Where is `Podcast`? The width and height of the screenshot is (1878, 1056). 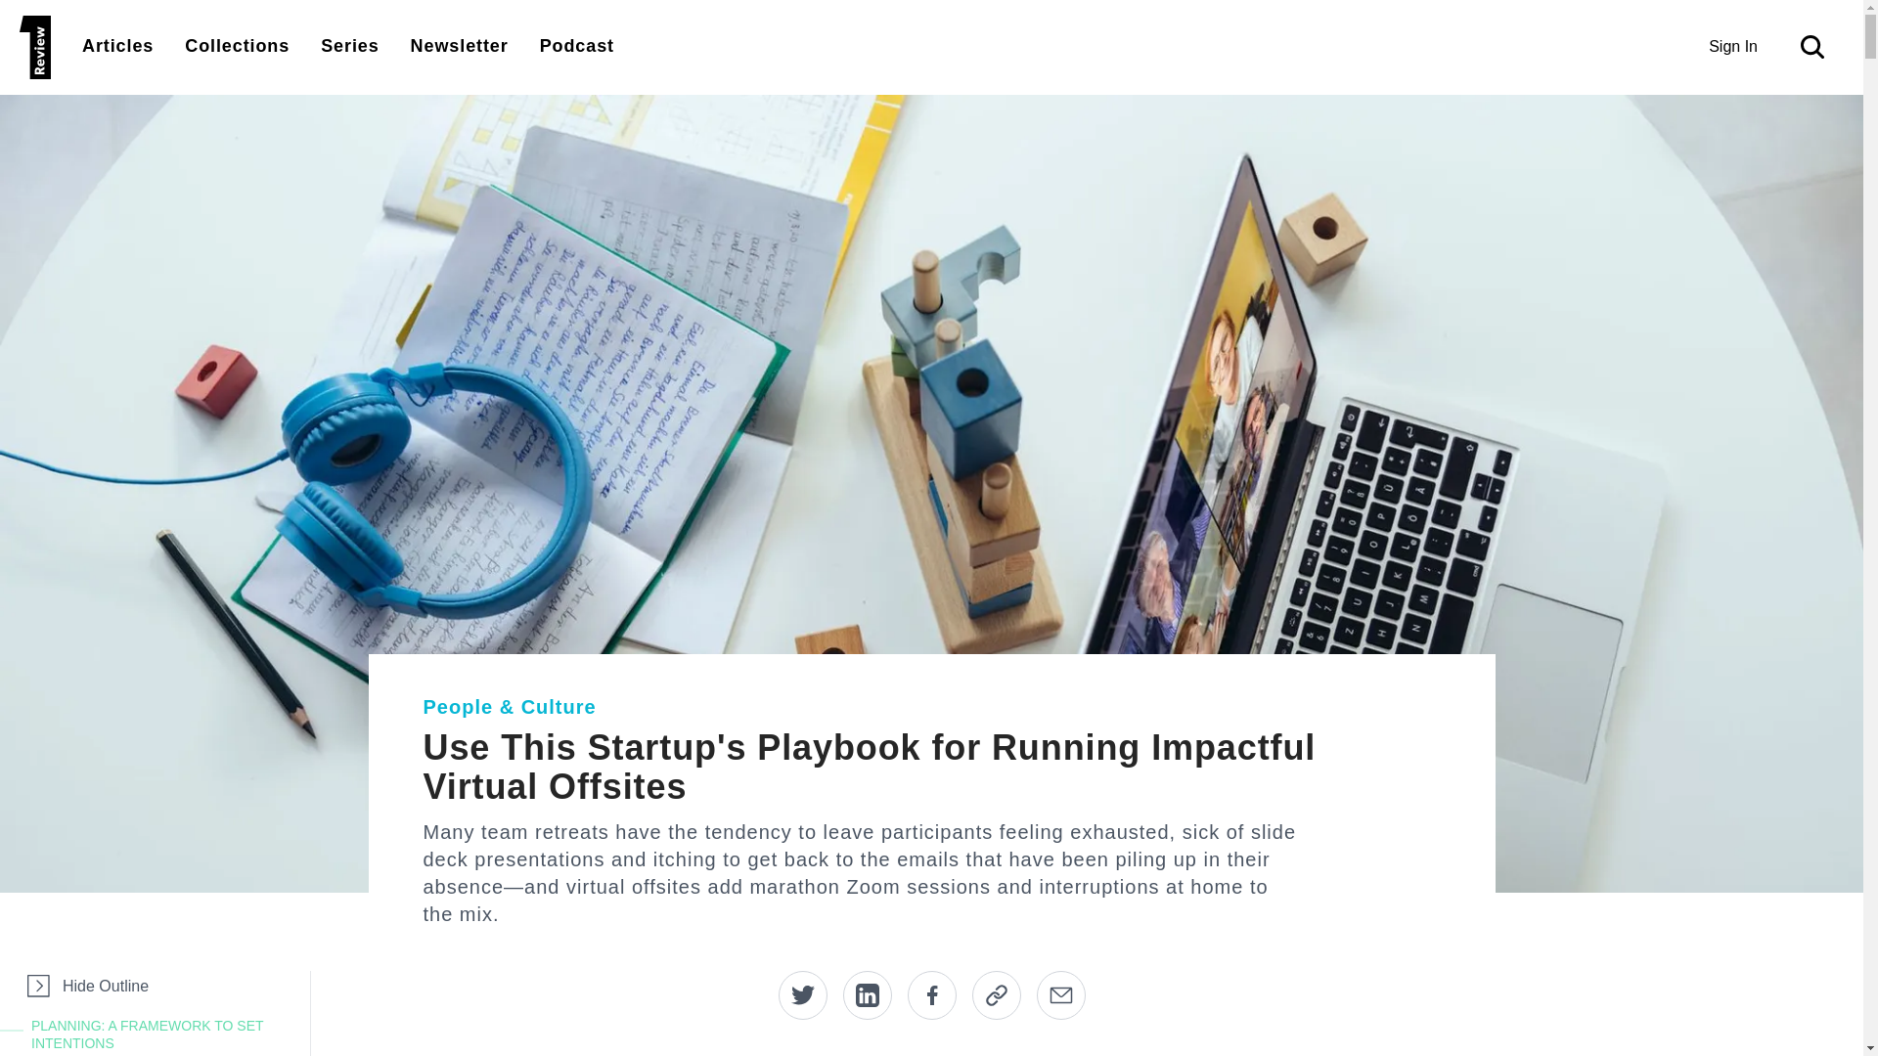 Podcast is located at coordinates (576, 45).